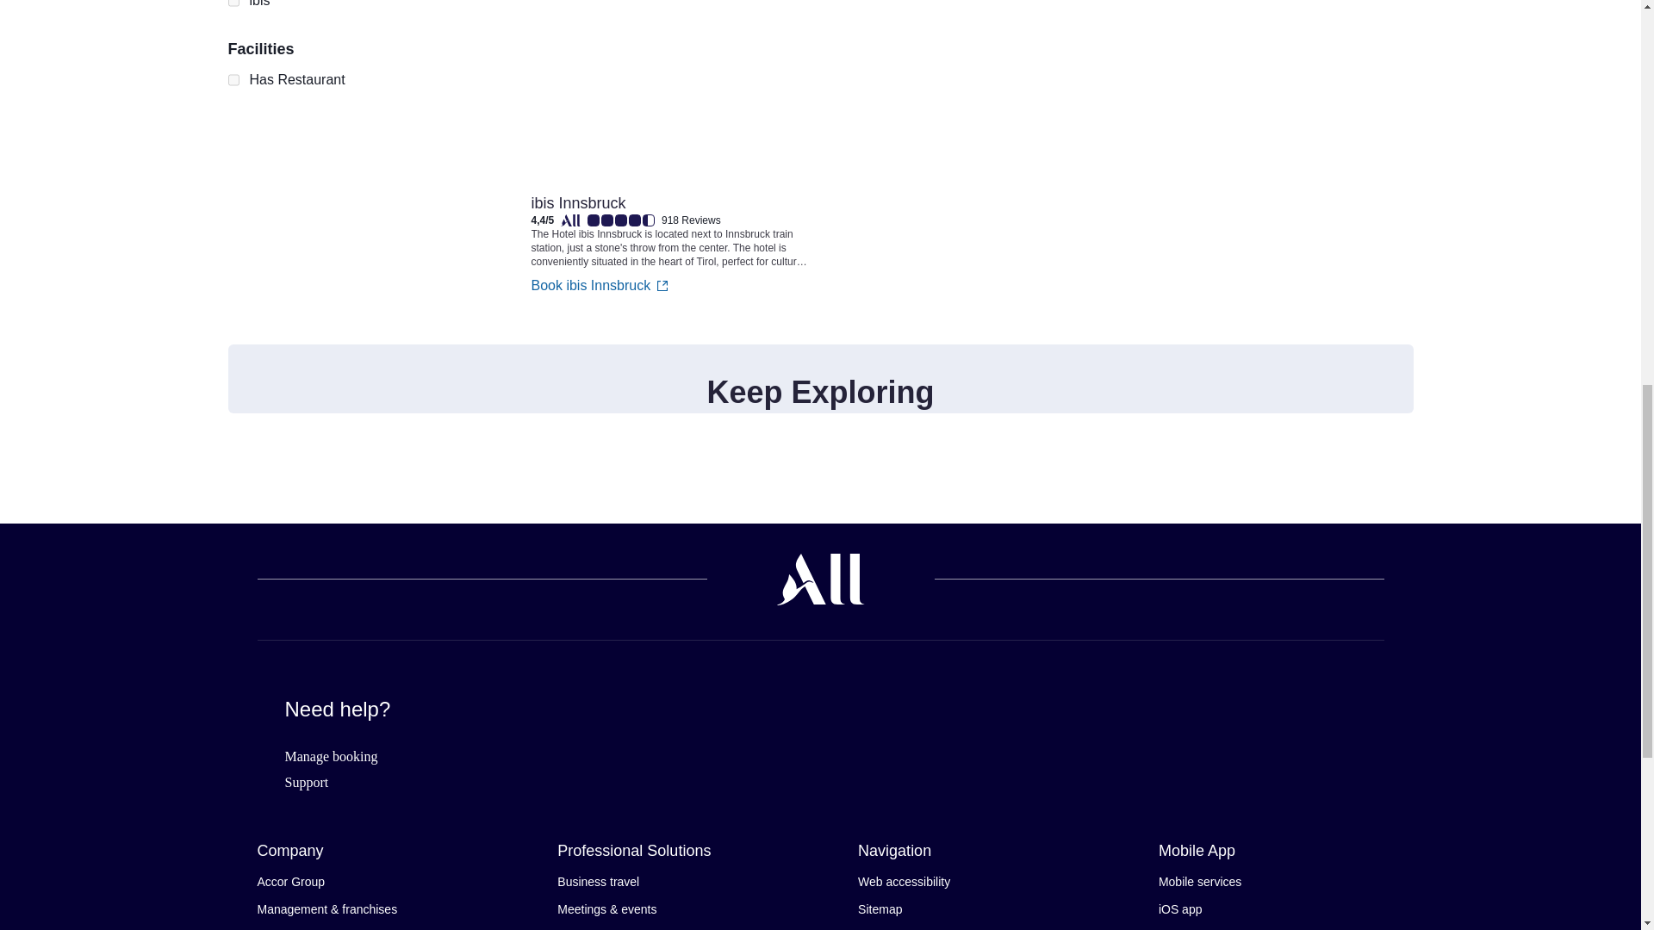 This screenshot has height=930, width=1654. Describe the element at coordinates (233, 5) in the screenshot. I see `on` at that location.